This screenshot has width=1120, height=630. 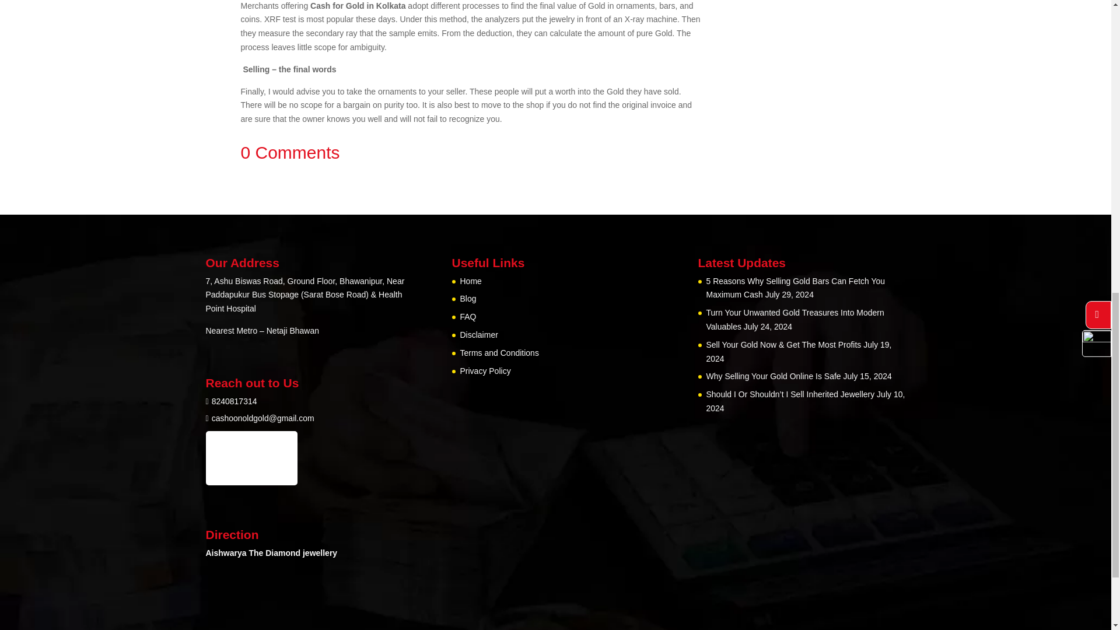 What do you see at coordinates (794, 288) in the screenshot?
I see `5 Reasons Why Selling Gold Bars Can Fetch You Maximum Cash` at bounding box center [794, 288].